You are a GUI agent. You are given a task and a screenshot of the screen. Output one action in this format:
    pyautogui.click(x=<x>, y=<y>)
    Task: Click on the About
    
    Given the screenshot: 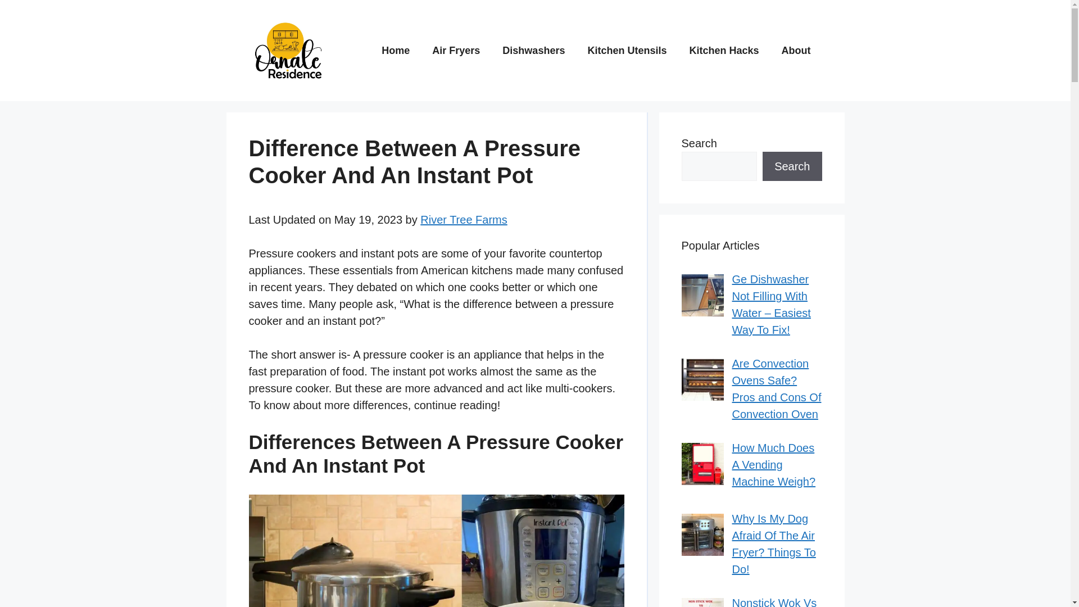 What is the action you would take?
    pyautogui.click(x=796, y=51)
    